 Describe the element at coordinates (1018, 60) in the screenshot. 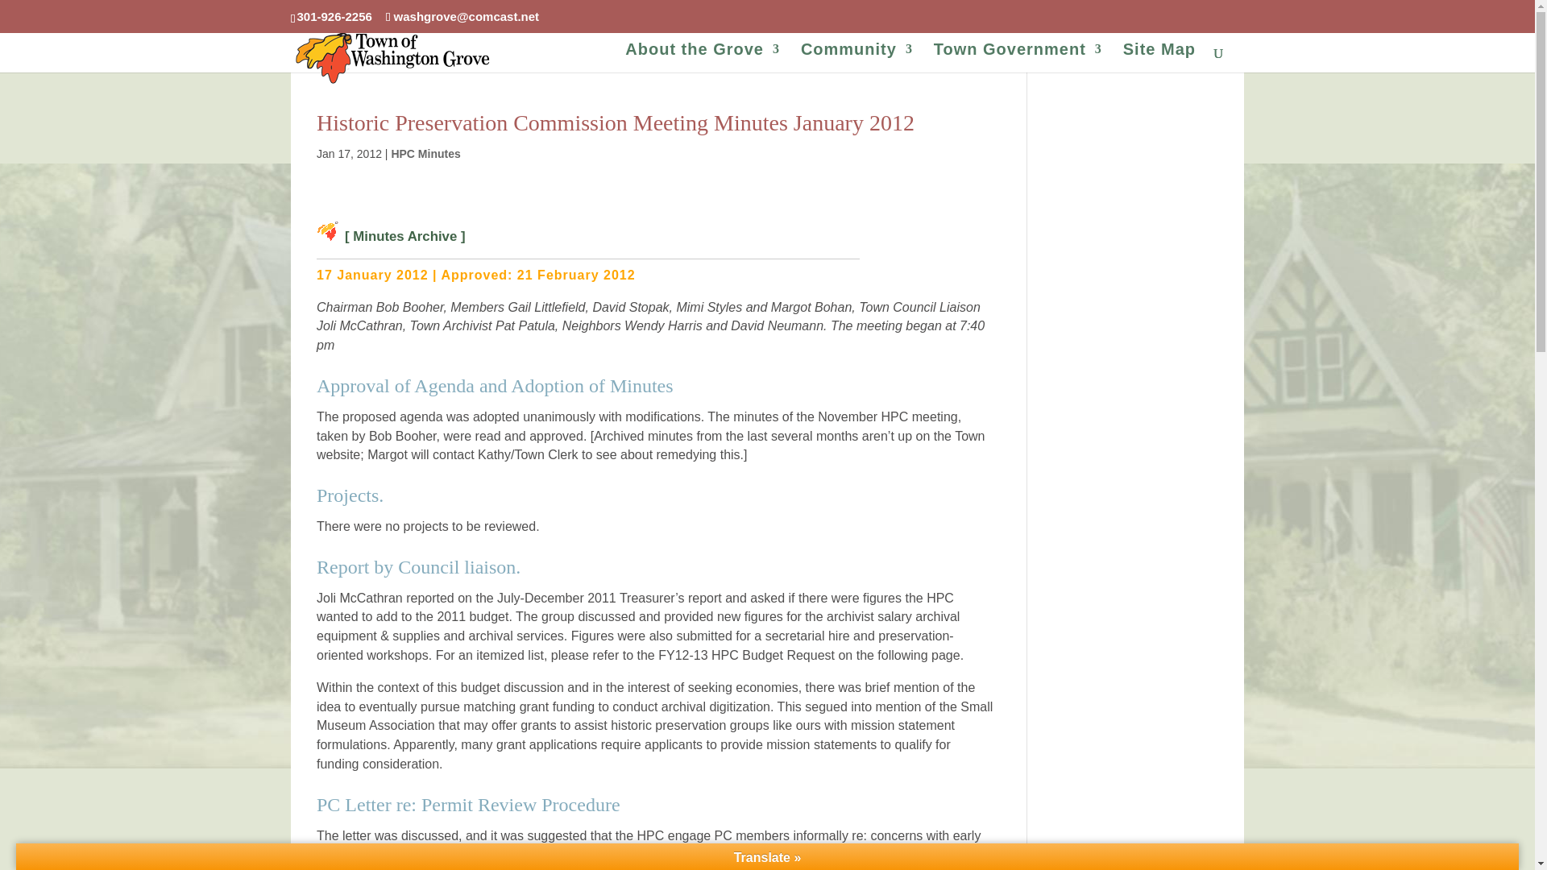

I see `Government` at that location.